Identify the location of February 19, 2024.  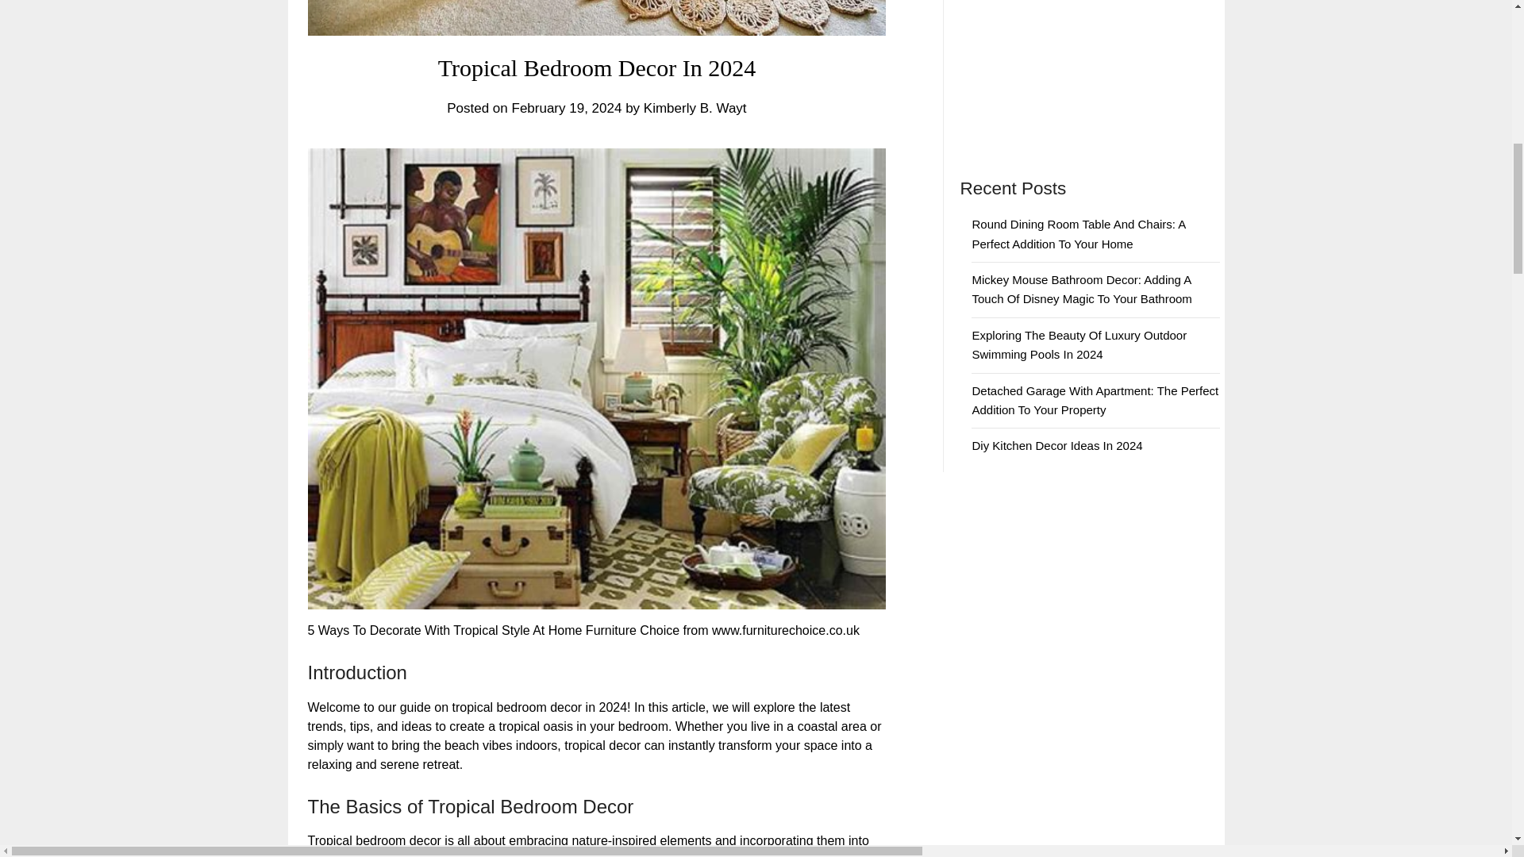
(566, 108).